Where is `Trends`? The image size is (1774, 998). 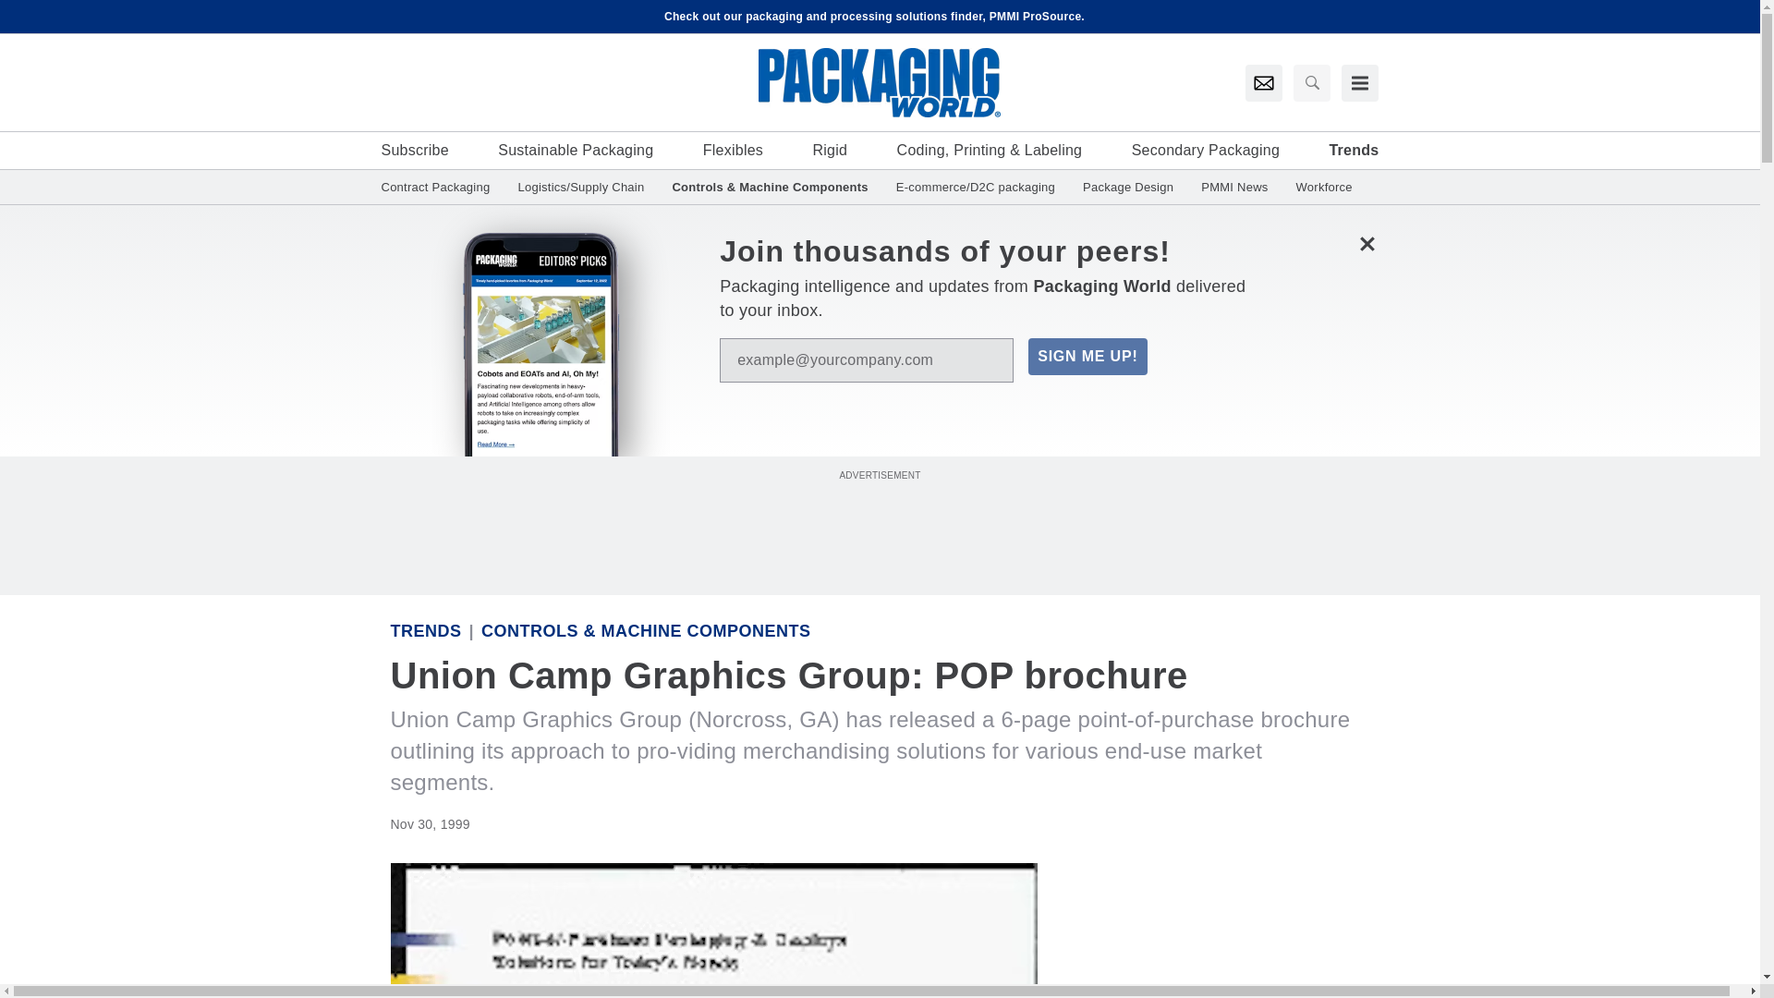 Trends is located at coordinates (425, 630).